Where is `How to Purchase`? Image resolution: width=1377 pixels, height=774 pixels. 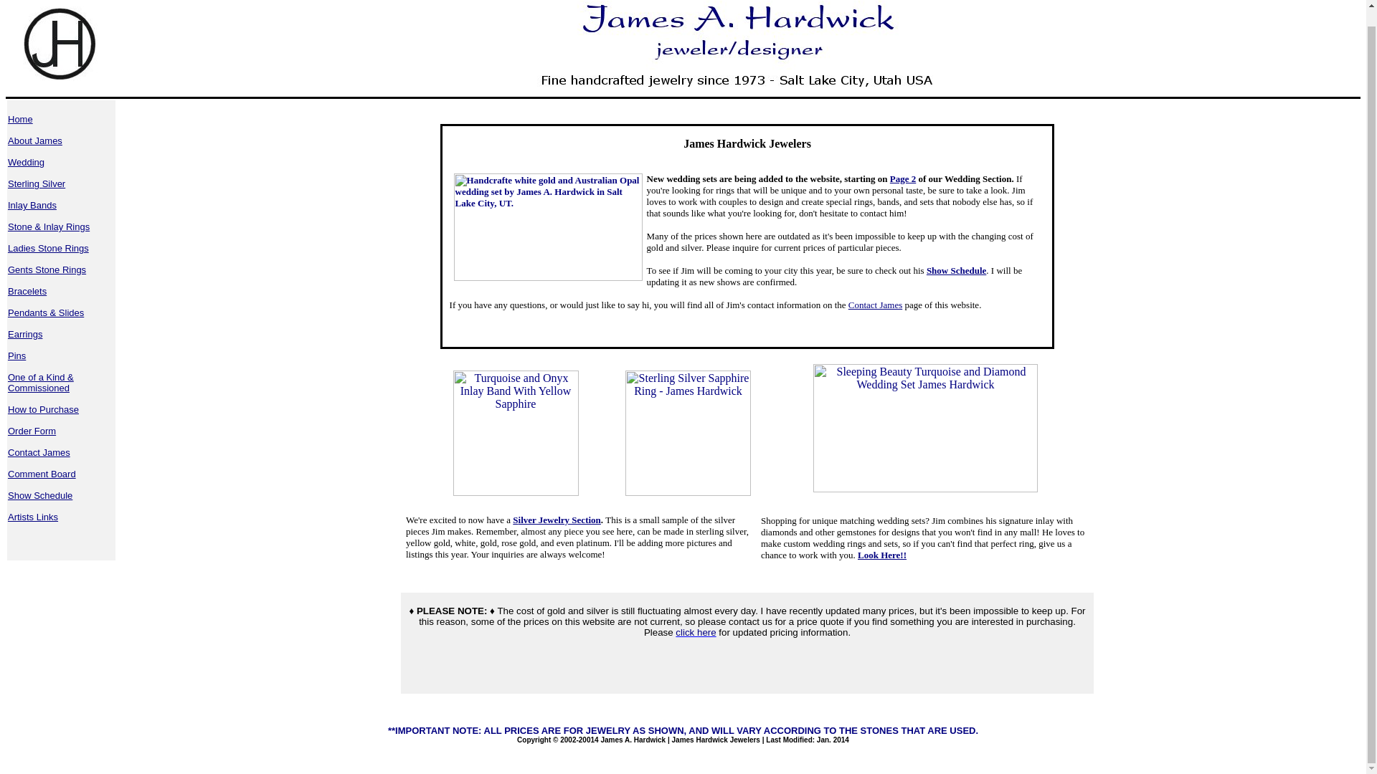 How to Purchase is located at coordinates (43, 408).